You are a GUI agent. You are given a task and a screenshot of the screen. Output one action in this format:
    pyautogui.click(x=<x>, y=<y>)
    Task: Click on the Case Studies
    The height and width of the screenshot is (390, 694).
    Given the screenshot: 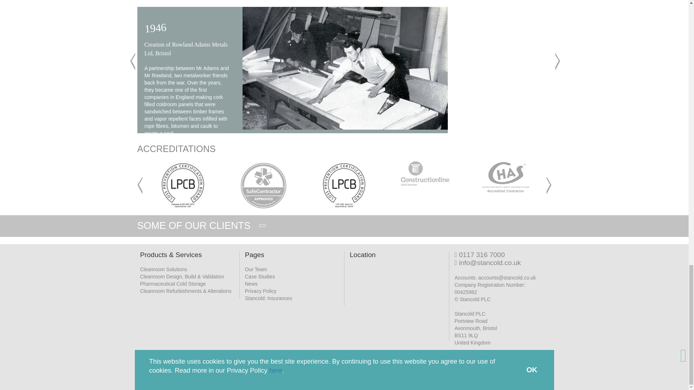 What is the action you would take?
    pyautogui.click(x=260, y=276)
    